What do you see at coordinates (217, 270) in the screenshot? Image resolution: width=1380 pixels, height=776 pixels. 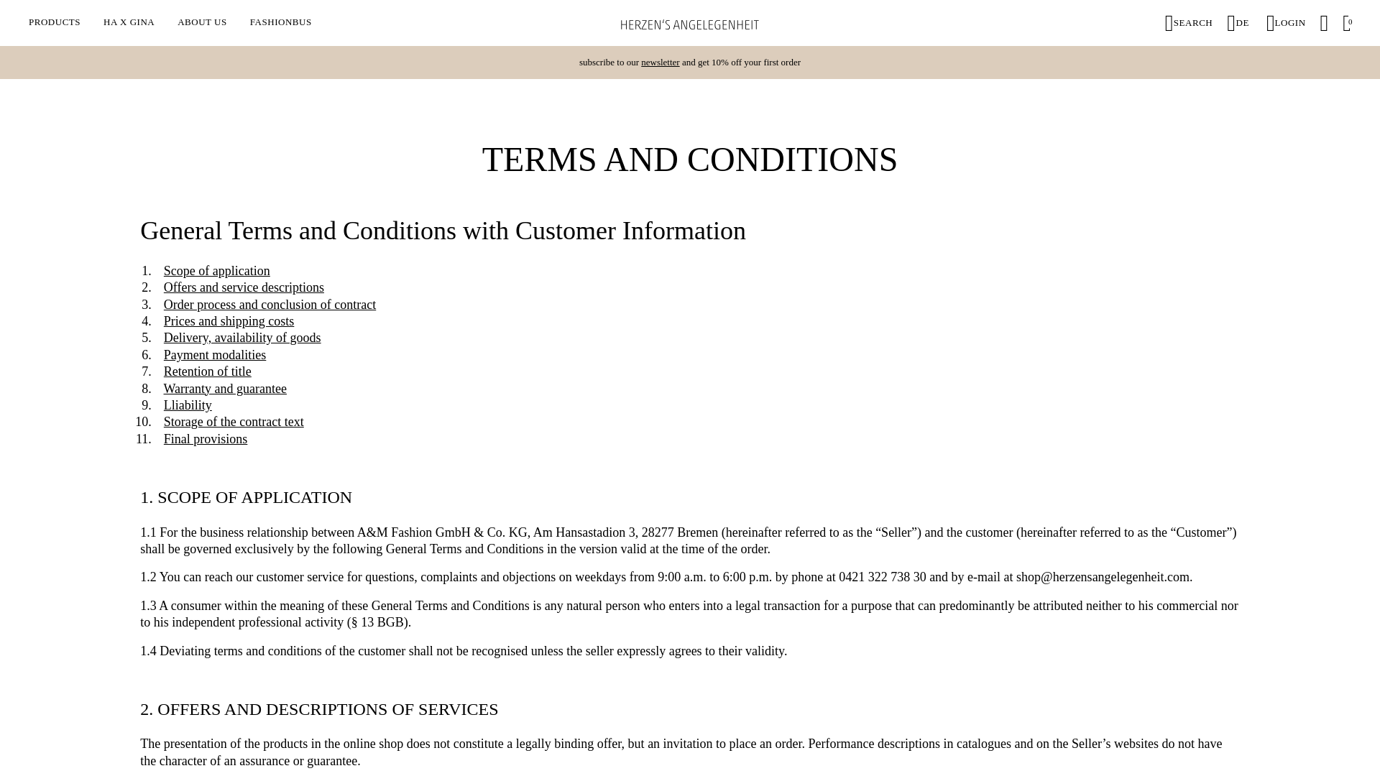 I see `Scope of application` at bounding box center [217, 270].